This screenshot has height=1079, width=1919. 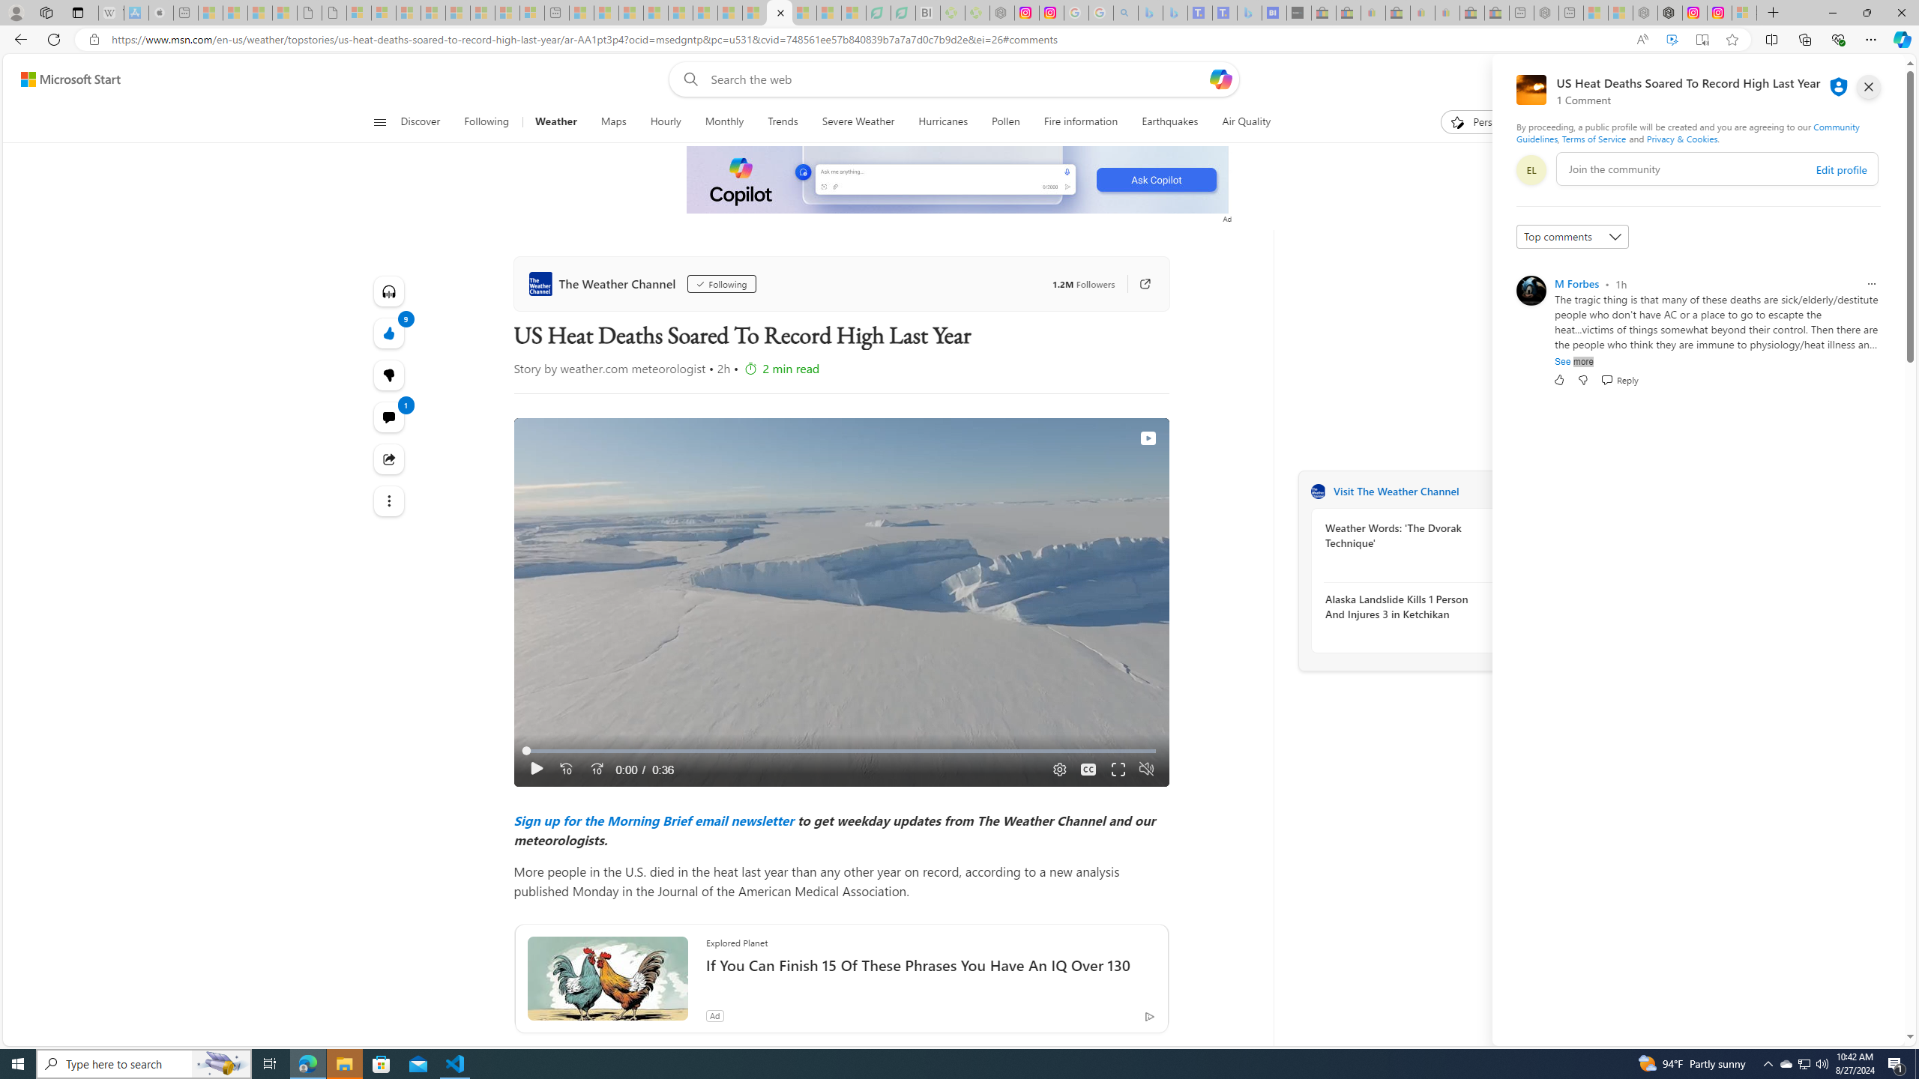 What do you see at coordinates (1149, 1016) in the screenshot?
I see `Ad Choice` at bounding box center [1149, 1016].